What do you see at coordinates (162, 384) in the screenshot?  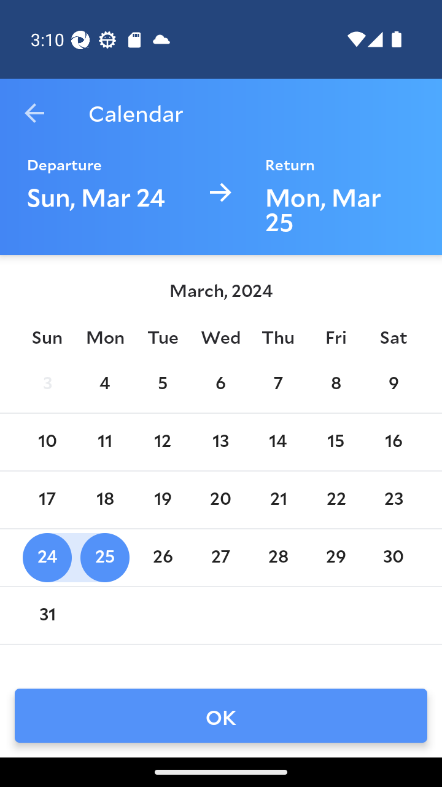 I see `5` at bounding box center [162, 384].